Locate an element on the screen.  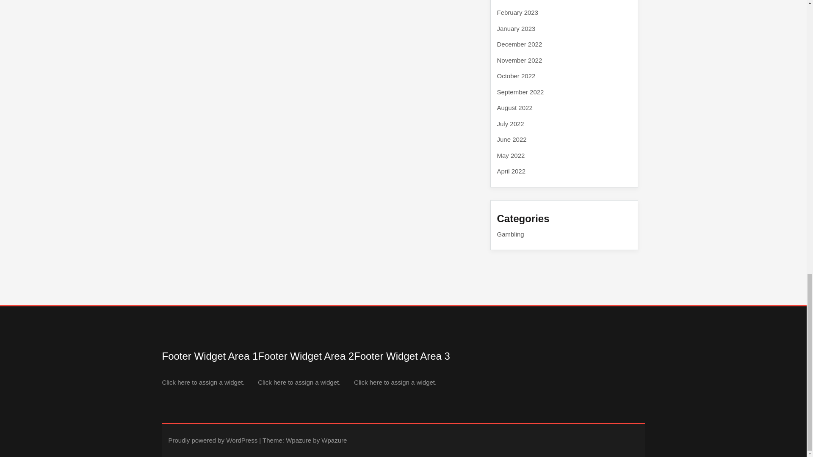
April 2022 is located at coordinates (512, 171).